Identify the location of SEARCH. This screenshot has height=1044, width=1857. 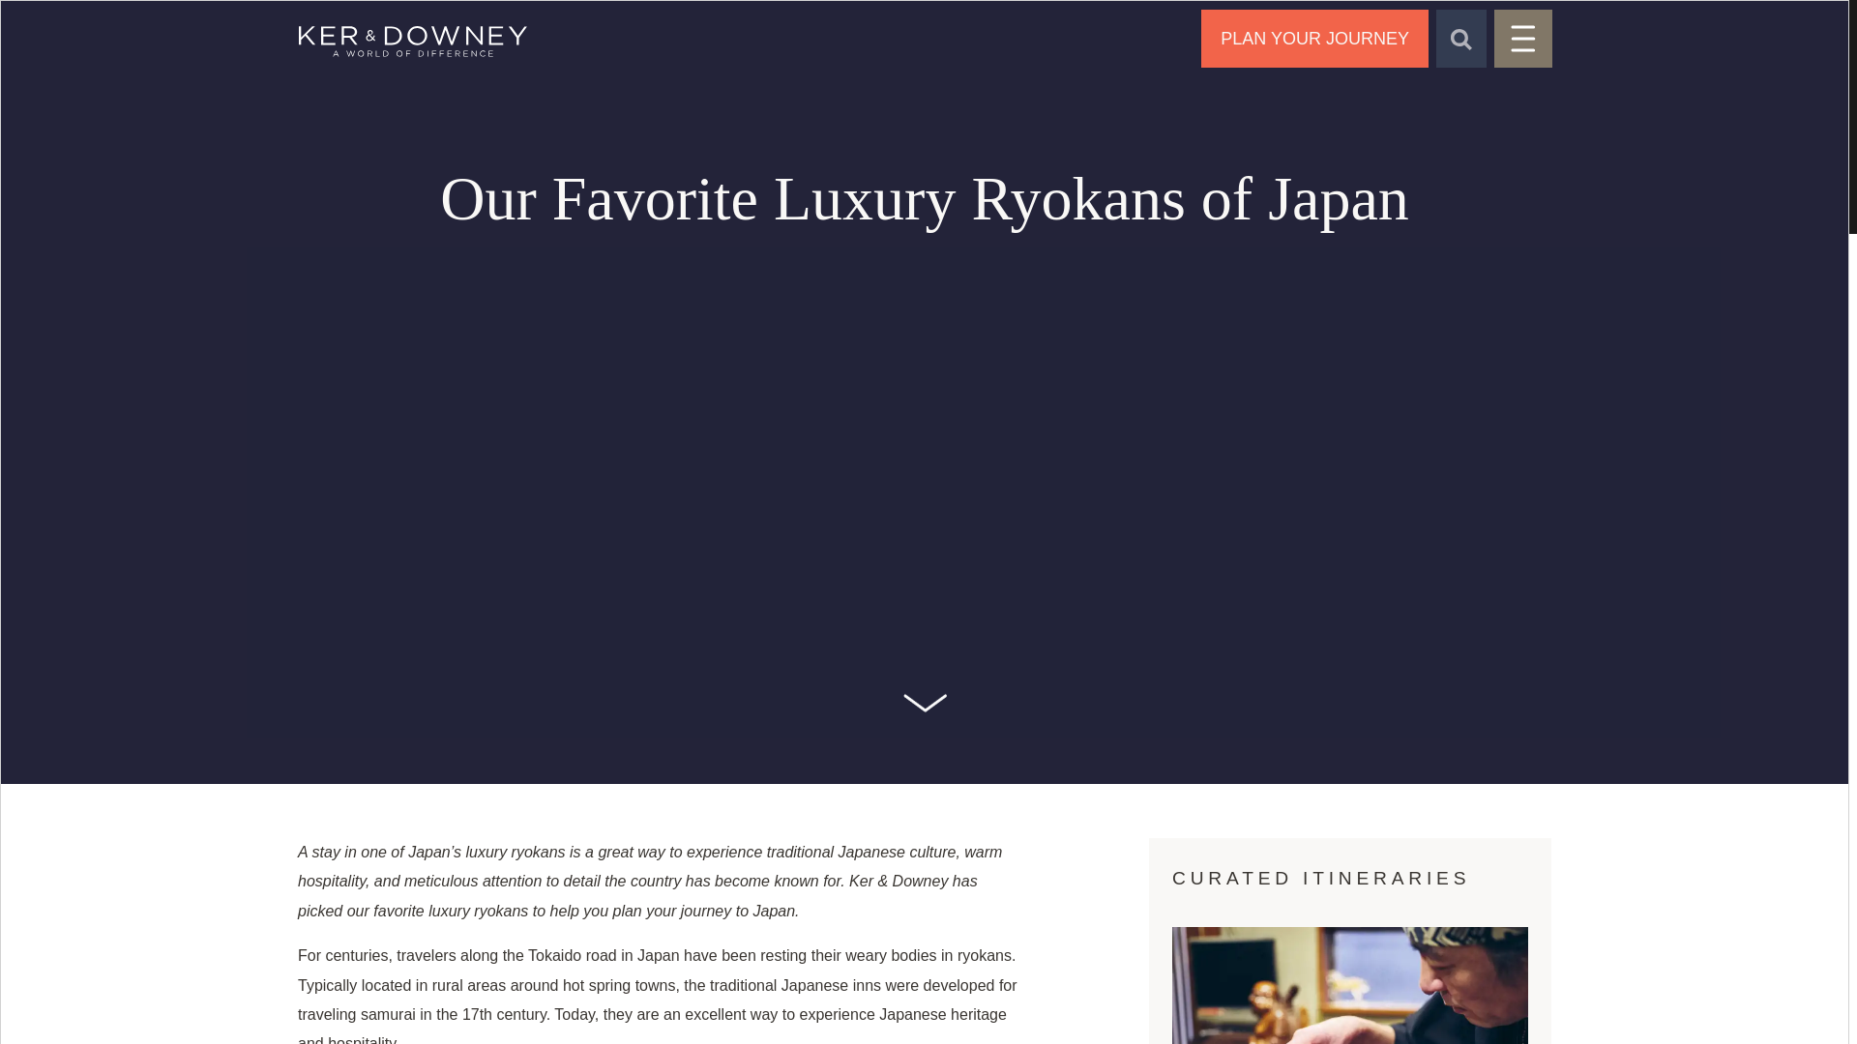
(1460, 39).